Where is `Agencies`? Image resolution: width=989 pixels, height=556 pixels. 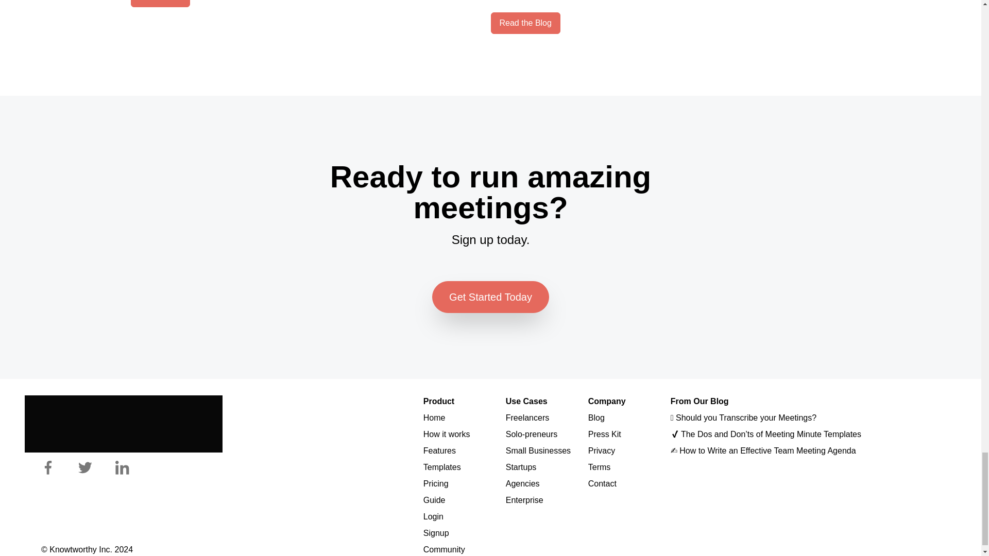
Agencies is located at coordinates (522, 483).